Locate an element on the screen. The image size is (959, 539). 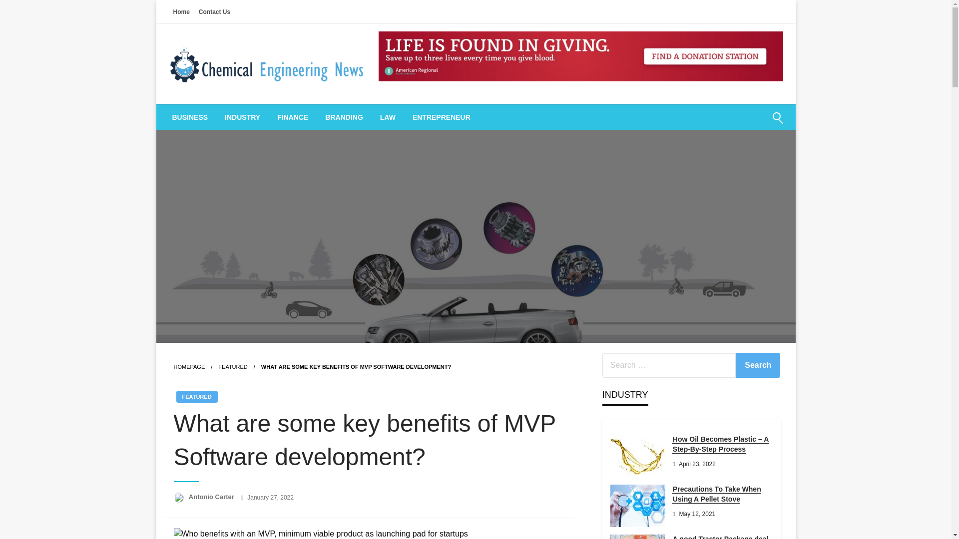
INDUSTRY is located at coordinates (242, 117).